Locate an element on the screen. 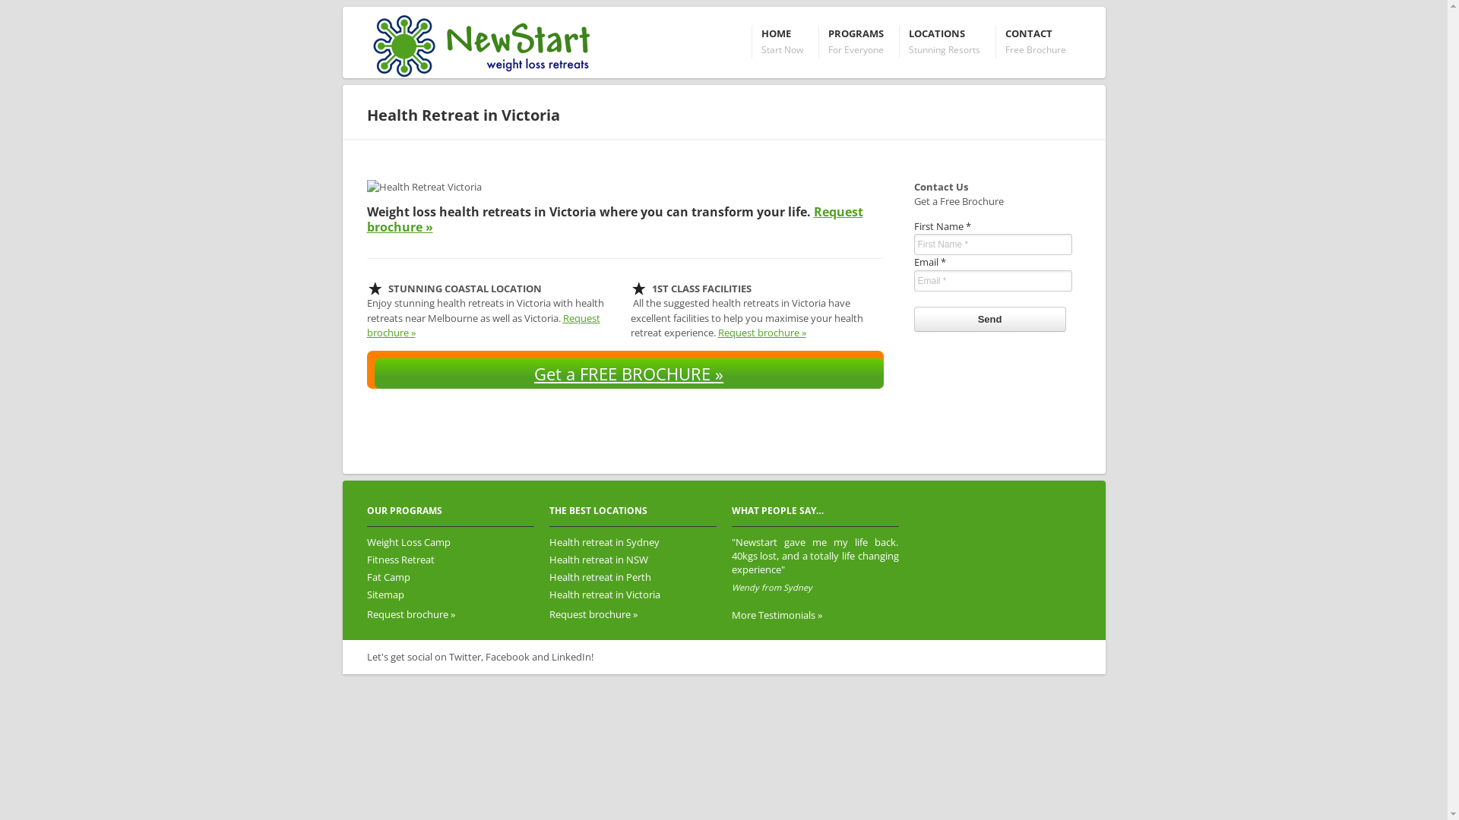  Health retreat in NSW is located at coordinates (598, 560).